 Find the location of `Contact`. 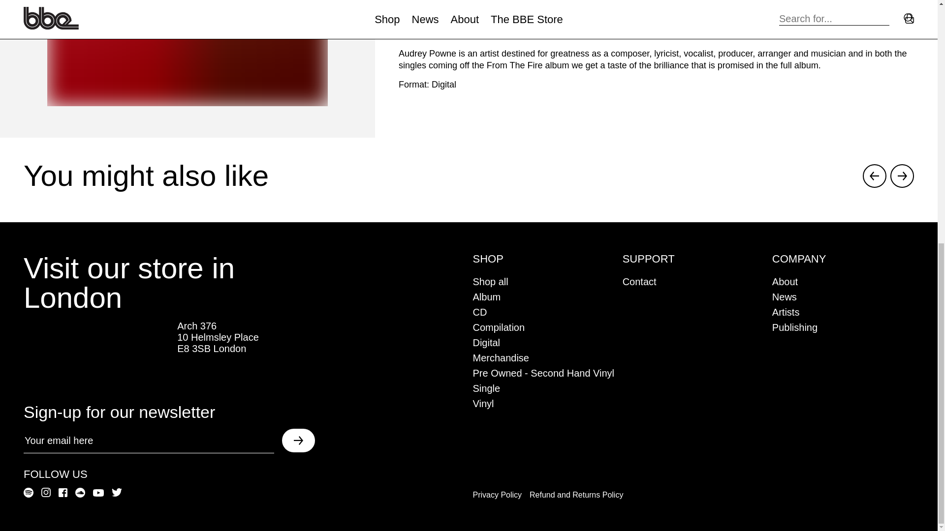

Contact is located at coordinates (640, 281).